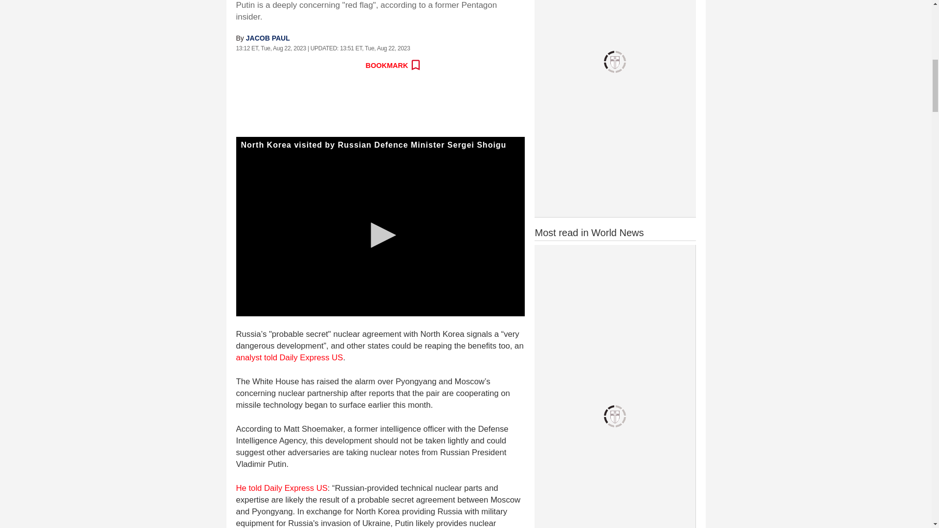 The height and width of the screenshot is (528, 939). Describe the element at coordinates (351, 66) in the screenshot. I see `Copy link` at that location.